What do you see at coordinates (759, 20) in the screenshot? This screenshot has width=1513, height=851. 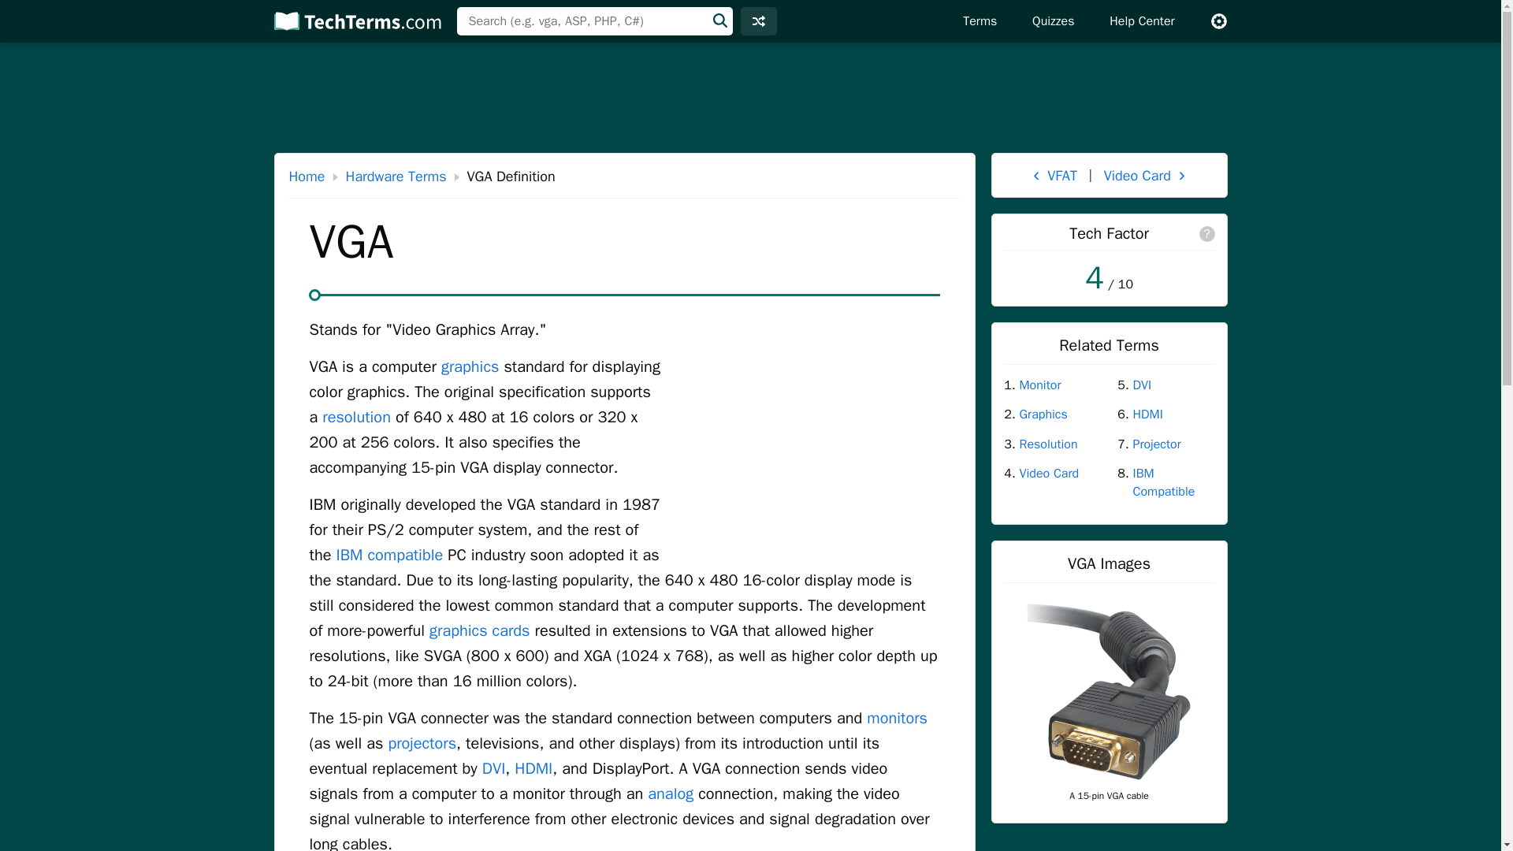 I see `Random` at bounding box center [759, 20].